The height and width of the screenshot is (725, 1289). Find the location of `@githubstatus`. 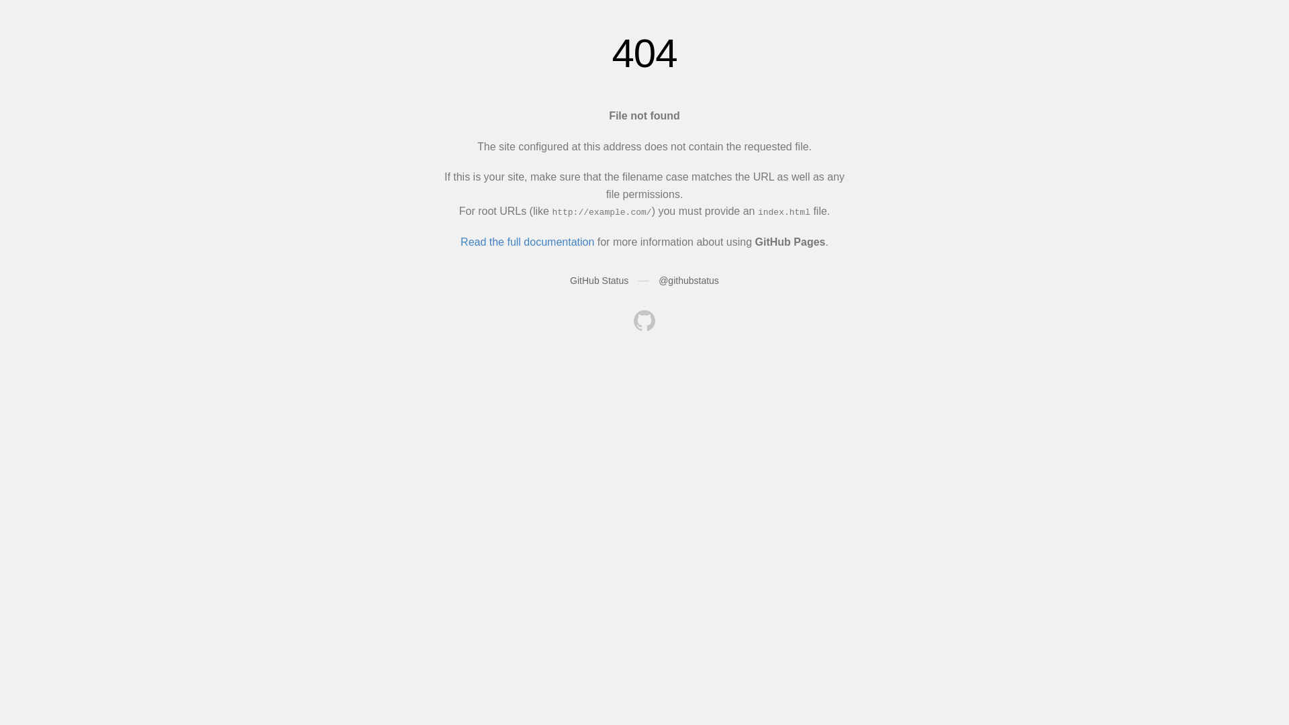

@githubstatus is located at coordinates (689, 281).